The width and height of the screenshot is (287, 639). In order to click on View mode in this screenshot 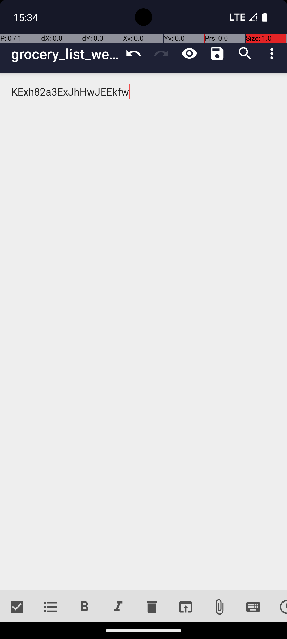, I will do `click(189, 54)`.